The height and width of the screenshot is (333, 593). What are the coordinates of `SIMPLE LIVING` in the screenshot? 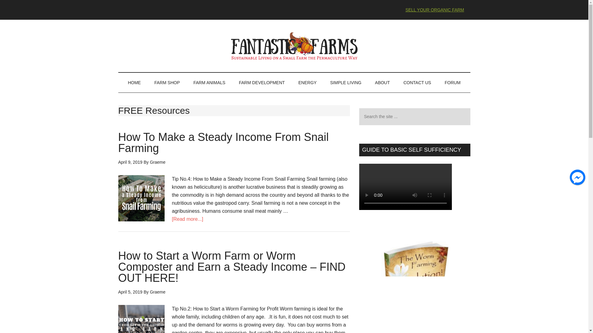 It's located at (346, 83).